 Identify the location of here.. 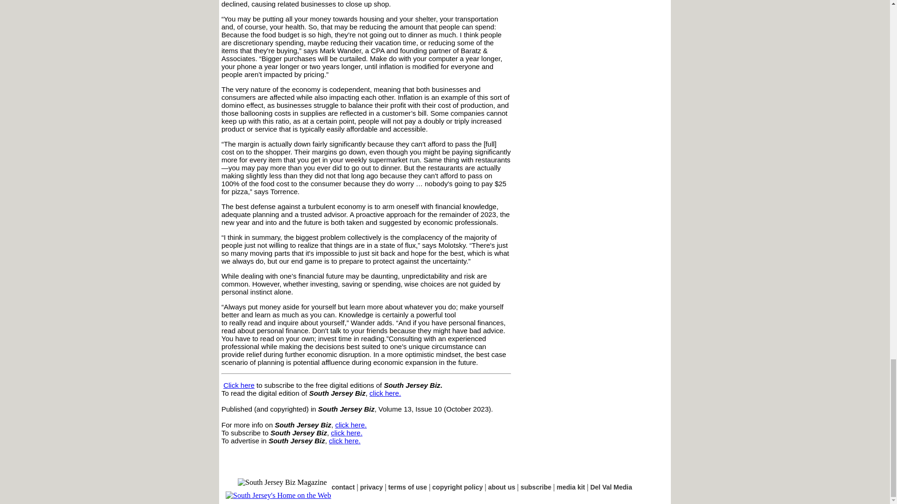
(352, 441).